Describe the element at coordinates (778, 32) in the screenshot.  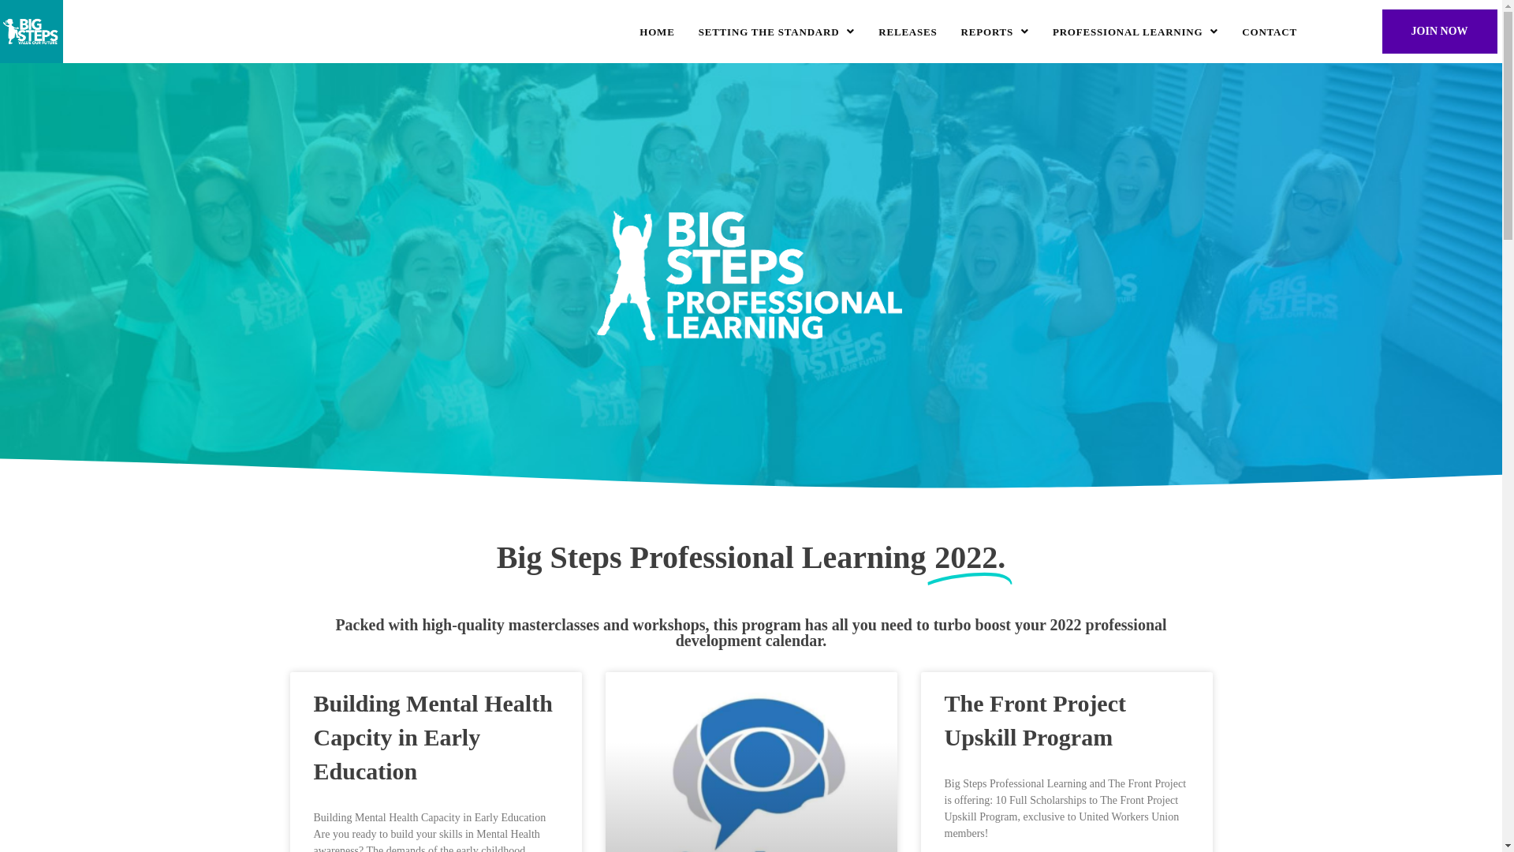
I see `SETTING THE STANDARD` at that location.